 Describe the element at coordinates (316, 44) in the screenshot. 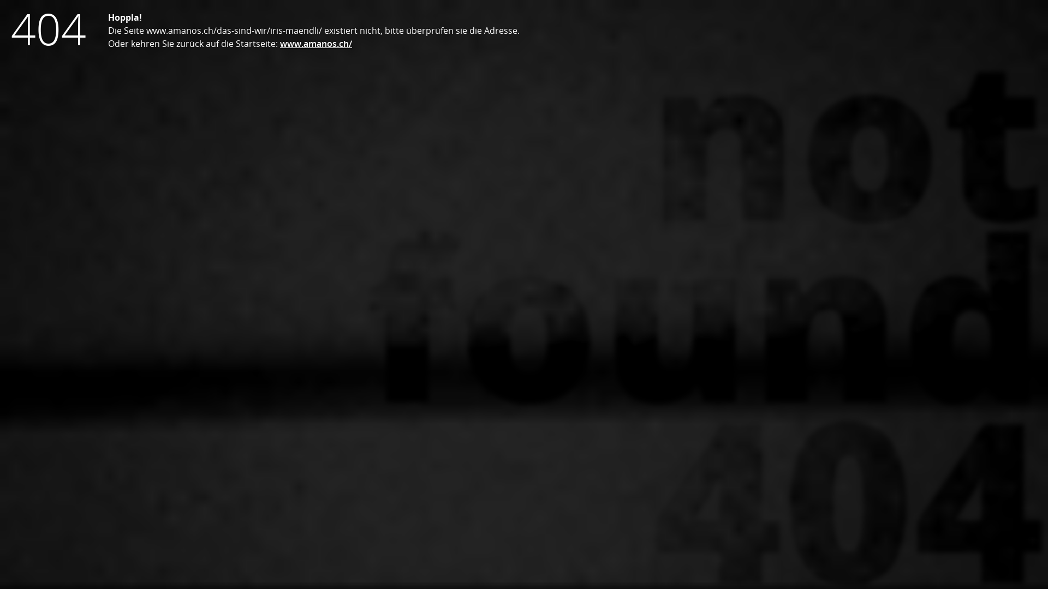

I see `www.amanos.ch/` at that location.